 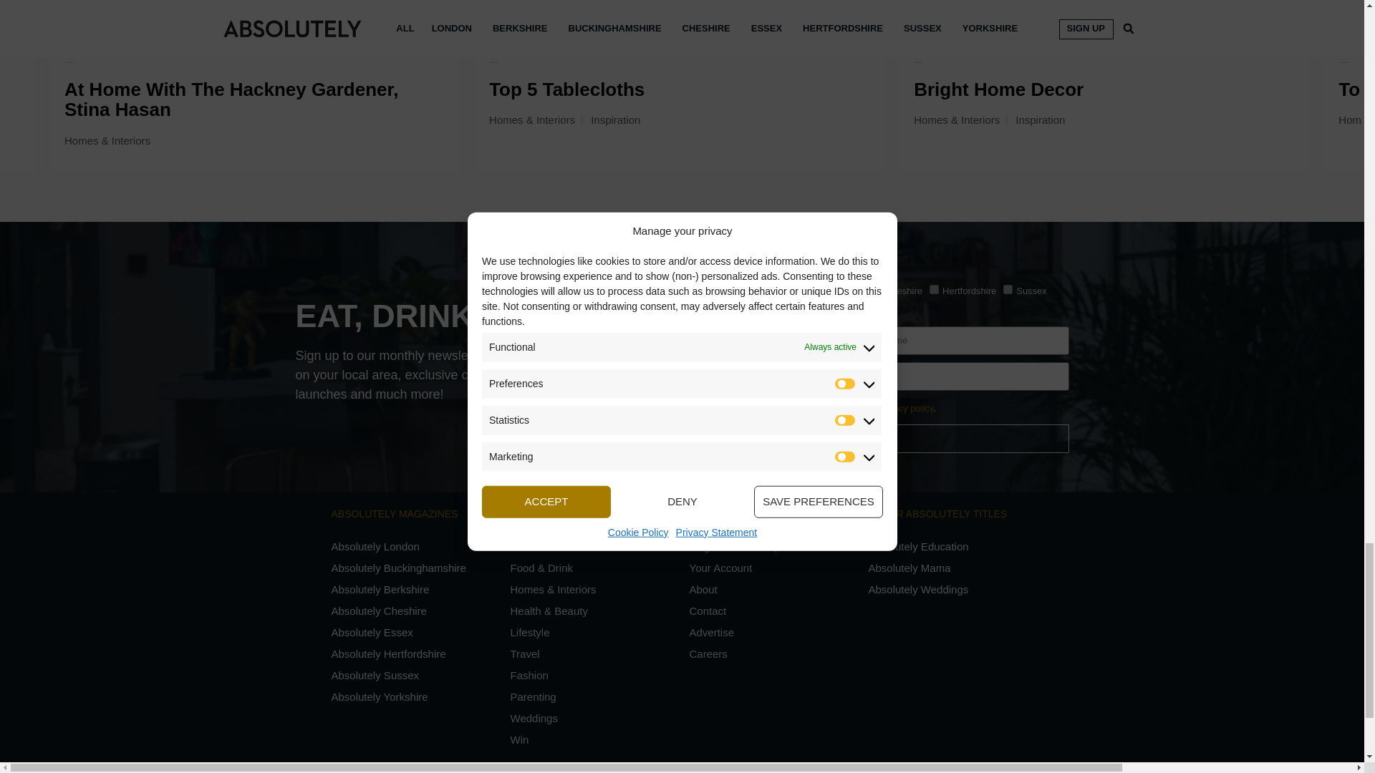 I want to click on Hertfordshire, so click(x=934, y=289).